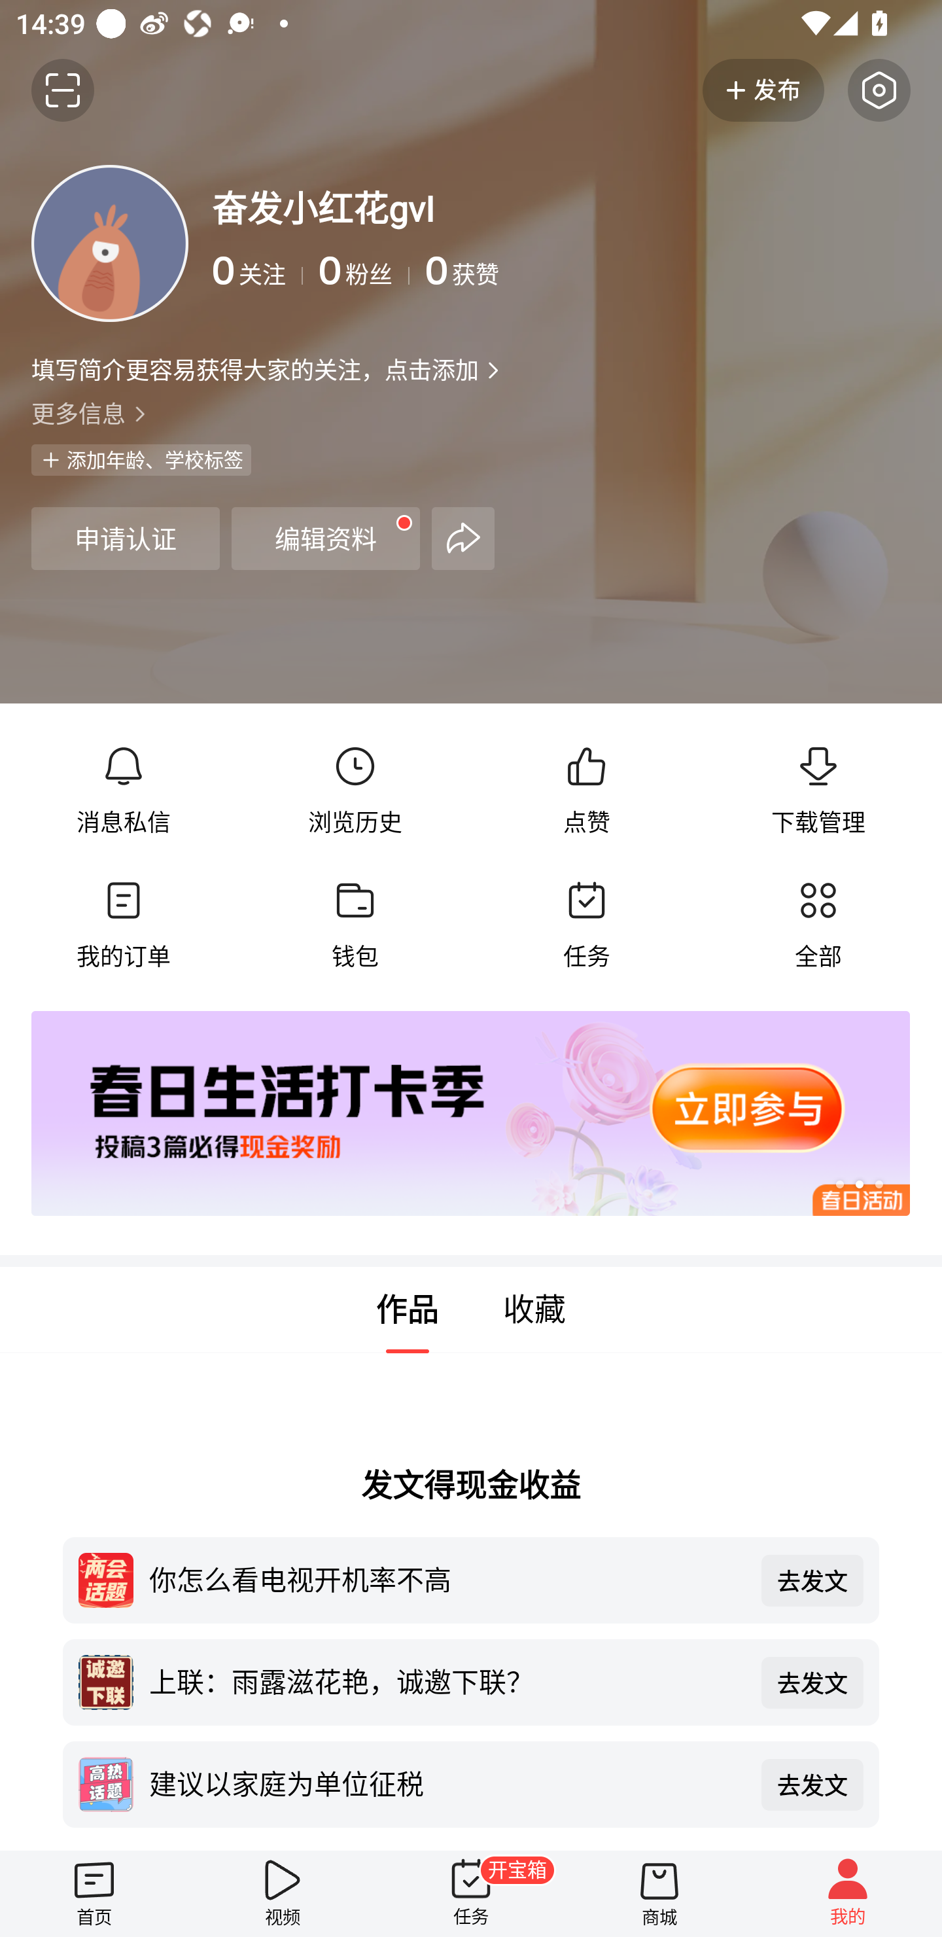 The height and width of the screenshot is (1937, 942). Describe the element at coordinates (447, 1579) in the screenshot. I see `你怎么看电视开机率不高` at that location.